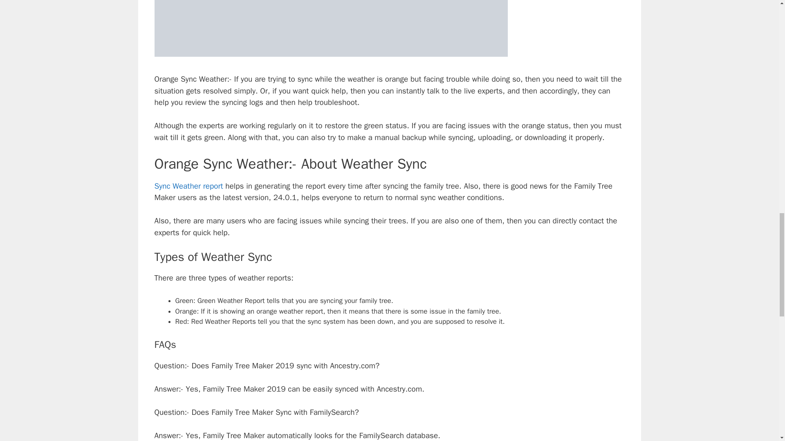 The image size is (785, 441). What do you see at coordinates (189, 186) in the screenshot?
I see `Sync Weather report` at bounding box center [189, 186].